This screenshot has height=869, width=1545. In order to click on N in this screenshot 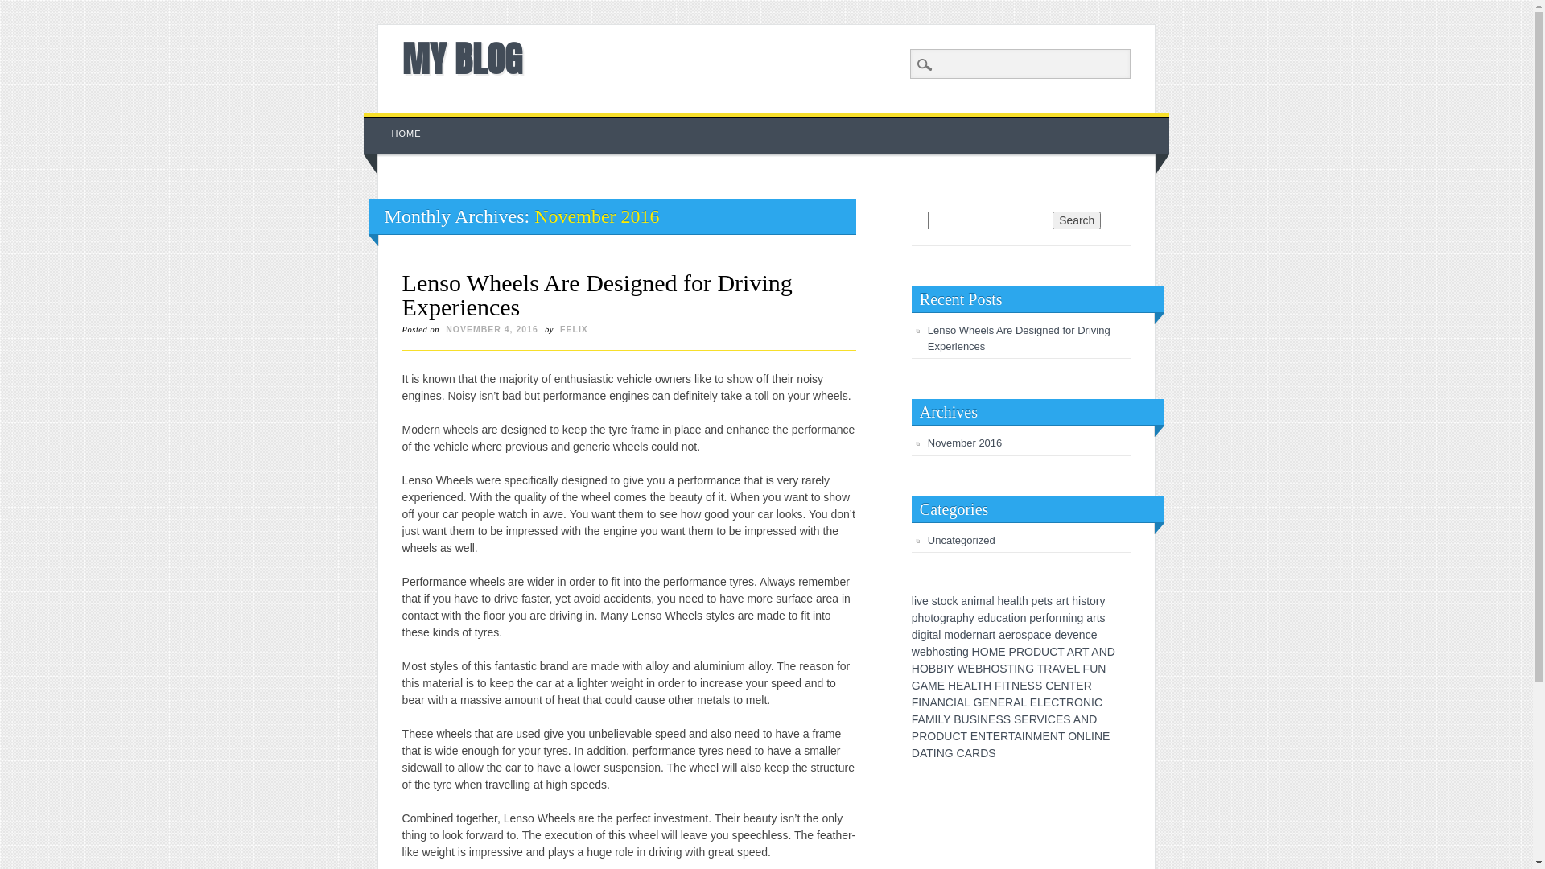, I will do `click(1016, 686)`.